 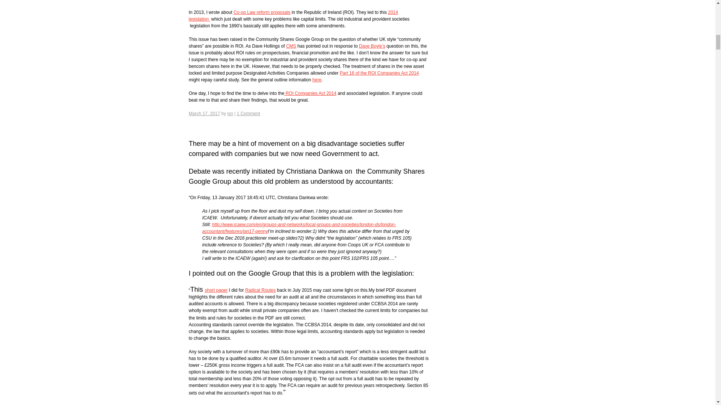 I want to click on here, so click(x=317, y=80).